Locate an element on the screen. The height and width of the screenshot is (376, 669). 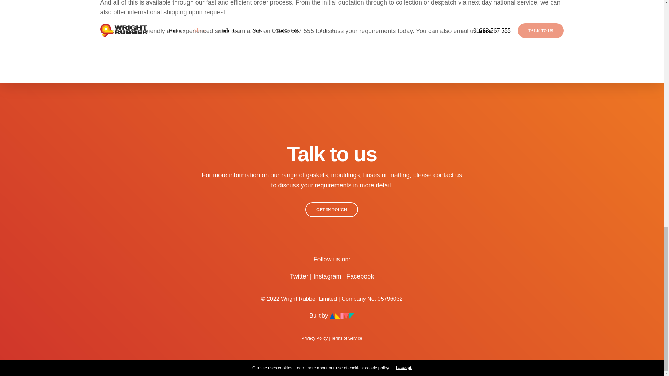
here is located at coordinates (485, 31).